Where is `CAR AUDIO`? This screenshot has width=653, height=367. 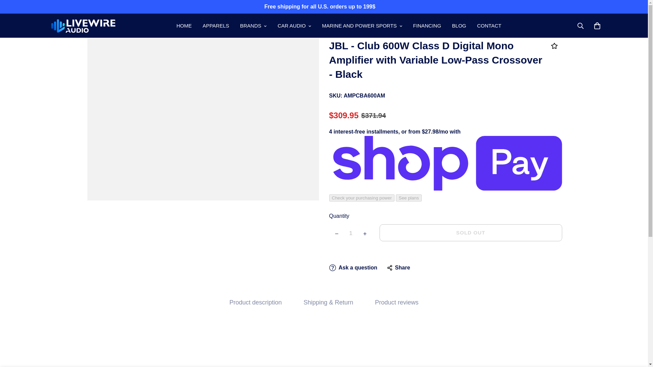
CAR AUDIO is located at coordinates (295, 25).